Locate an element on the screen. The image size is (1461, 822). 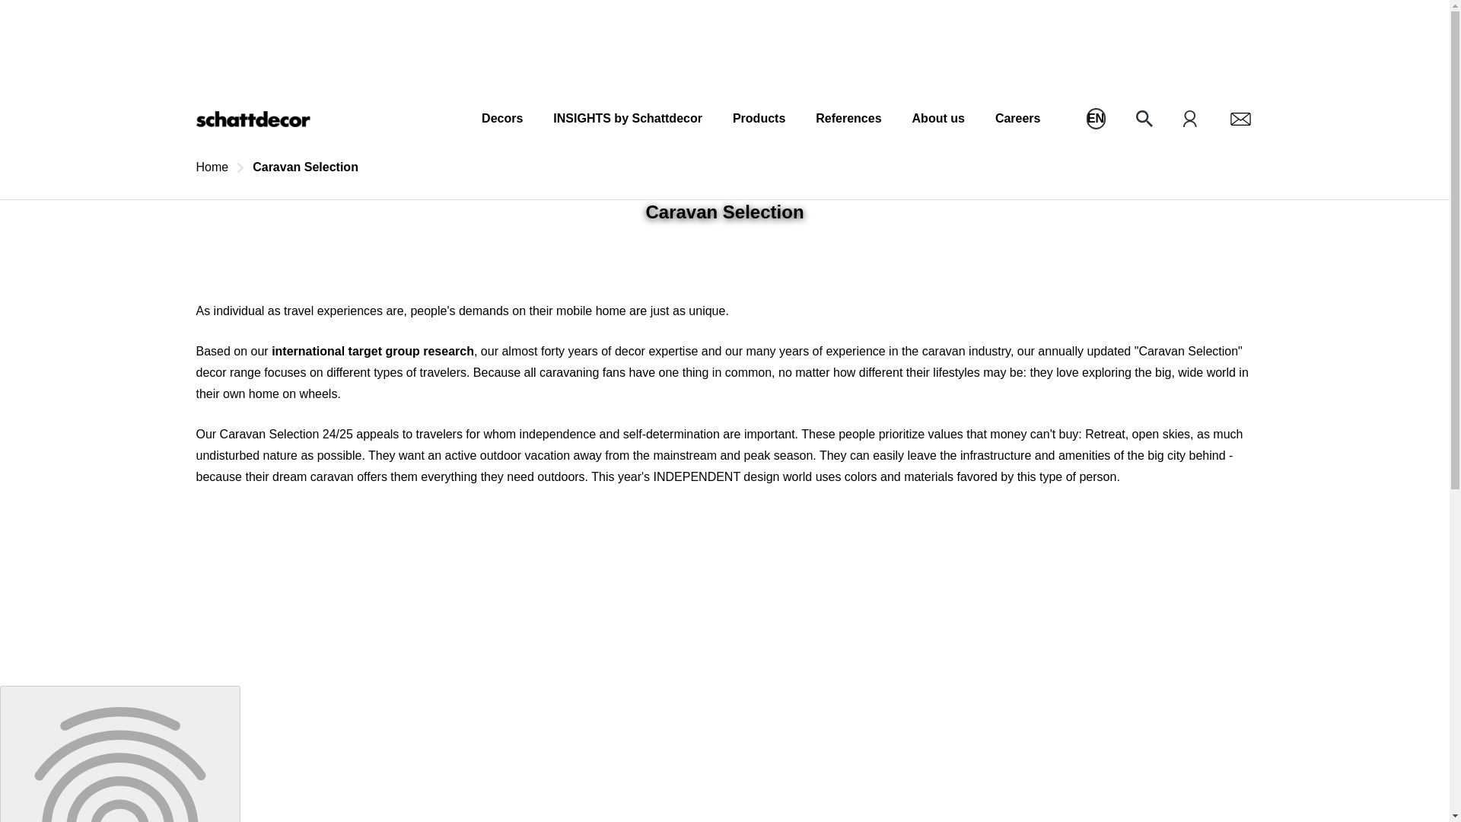
EN is located at coordinates (1096, 118).